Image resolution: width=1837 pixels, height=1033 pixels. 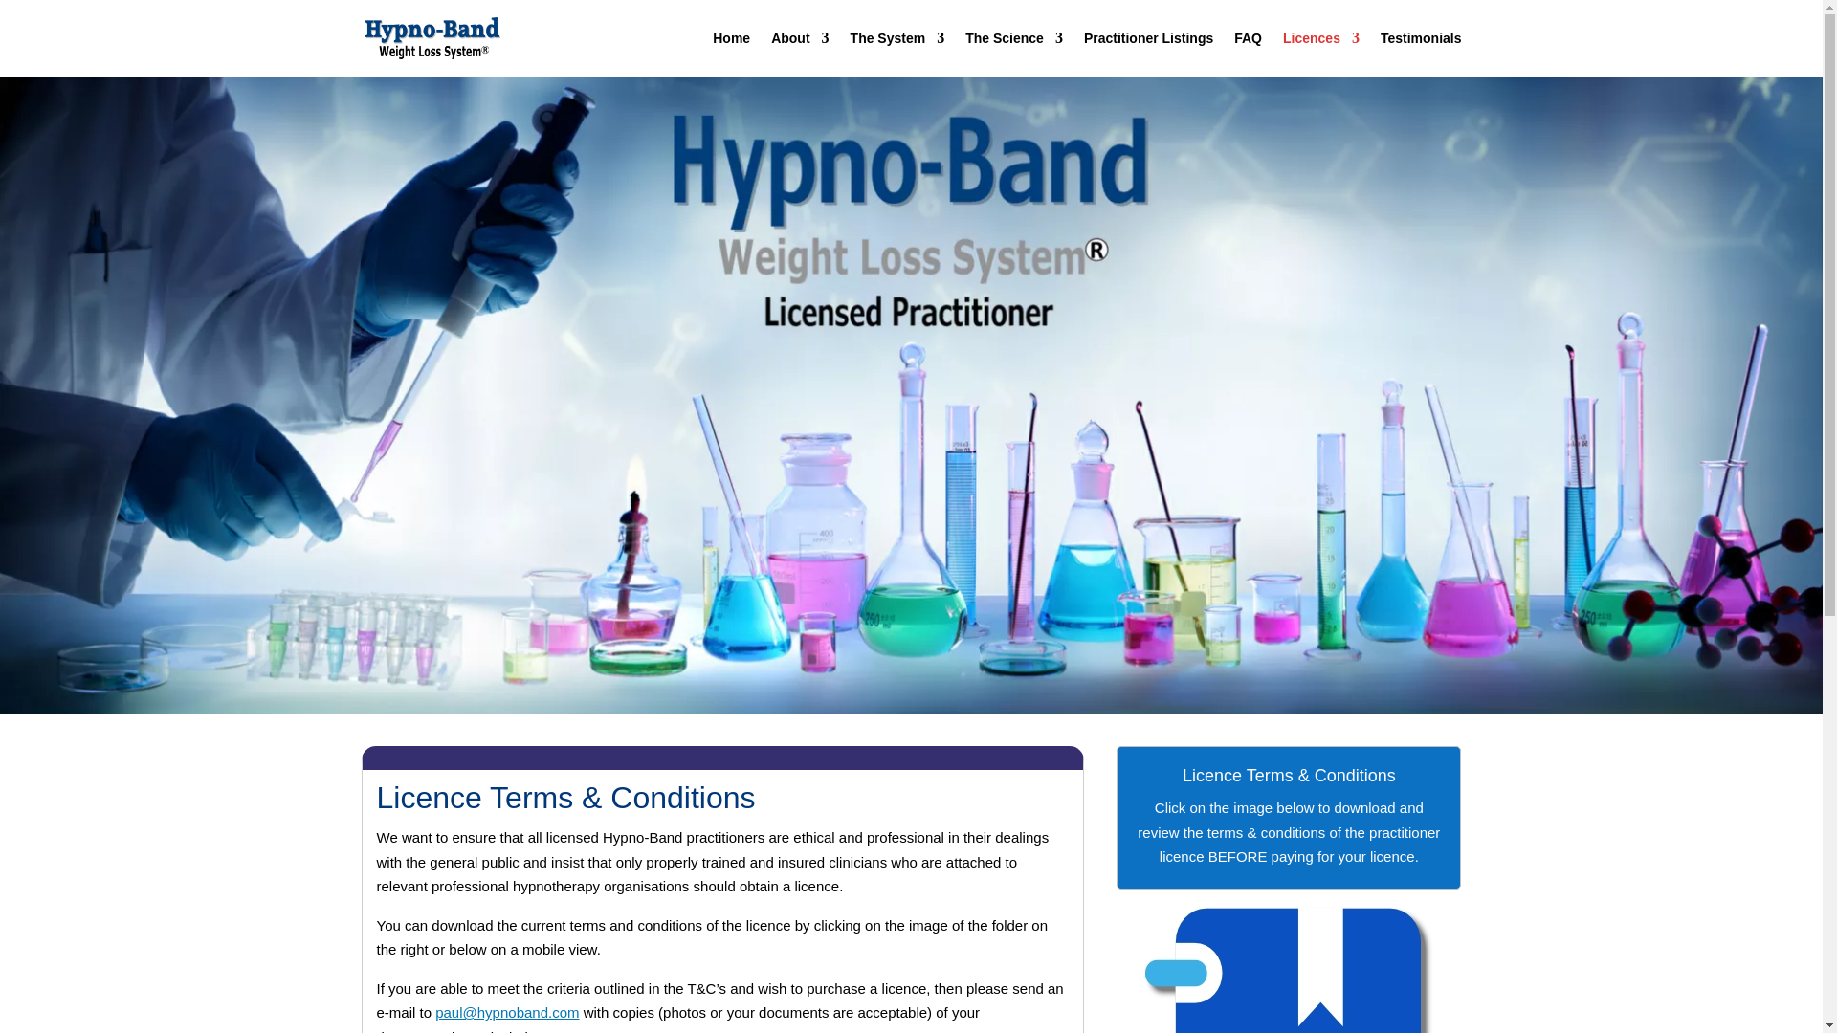 I want to click on The Science, so click(x=1014, y=54).